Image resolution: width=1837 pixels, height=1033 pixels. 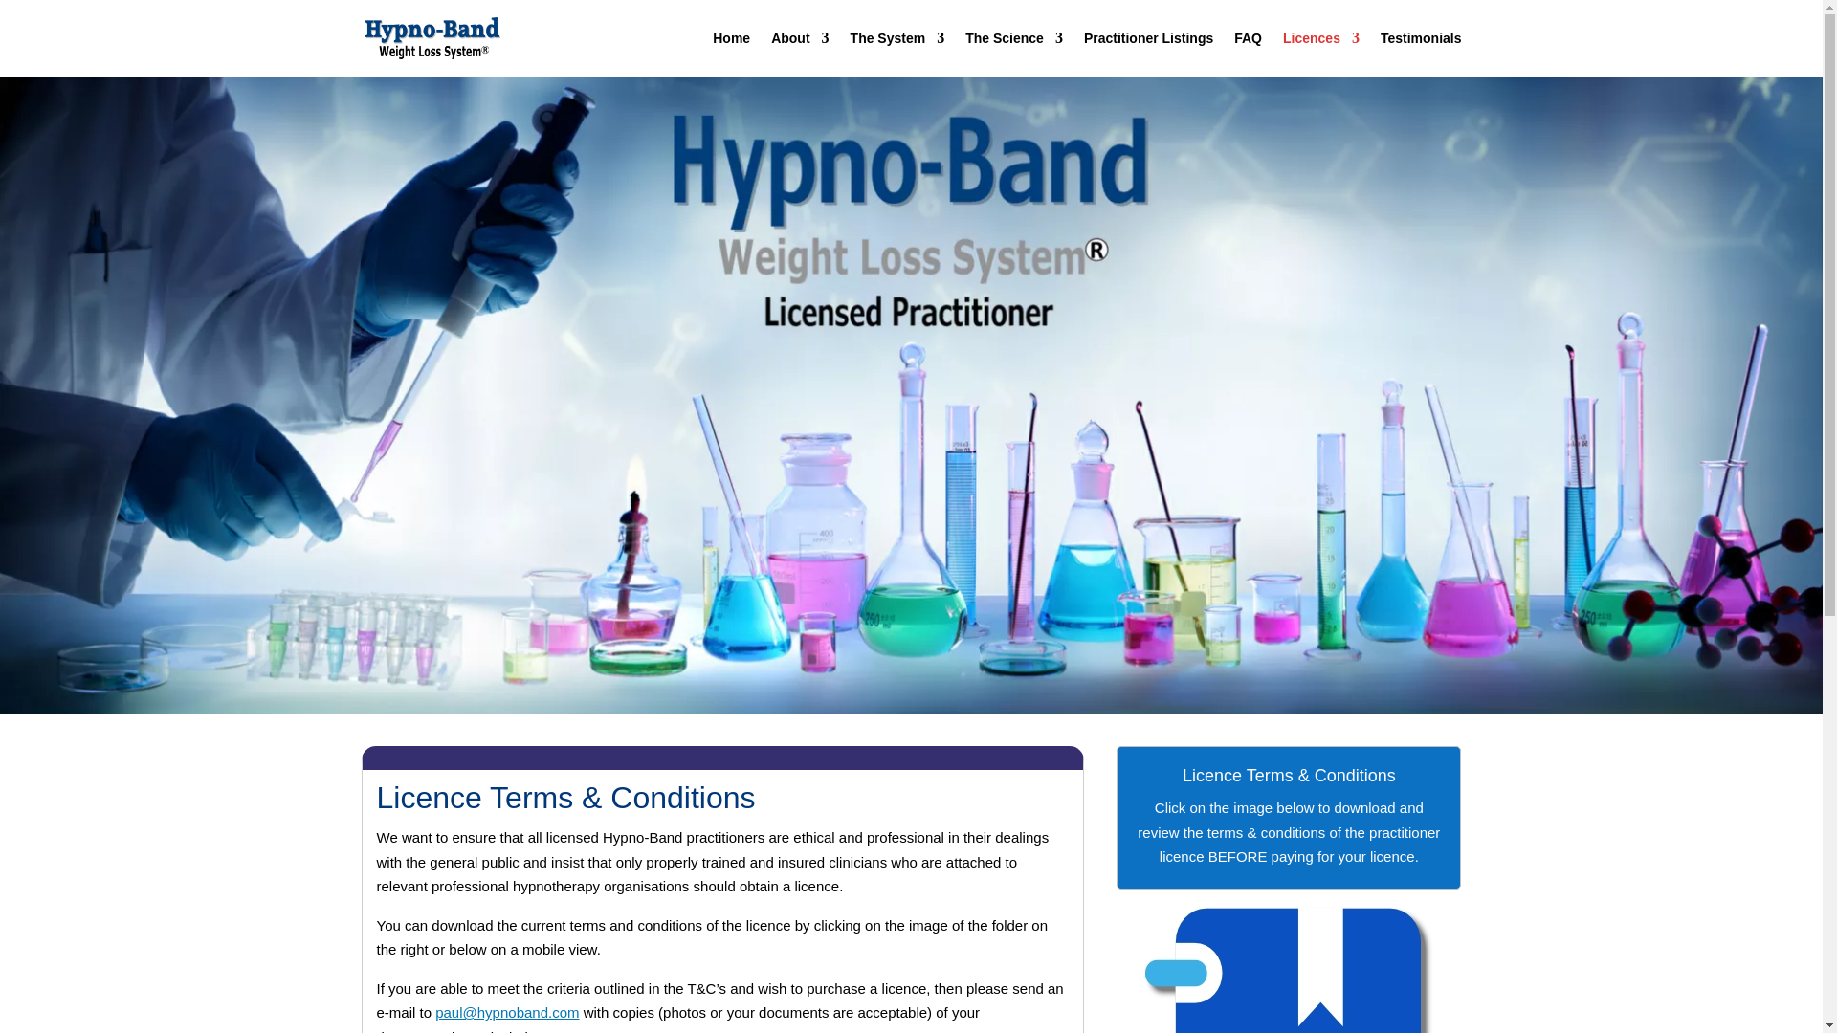 I want to click on The Science, so click(x=1014, y=54).